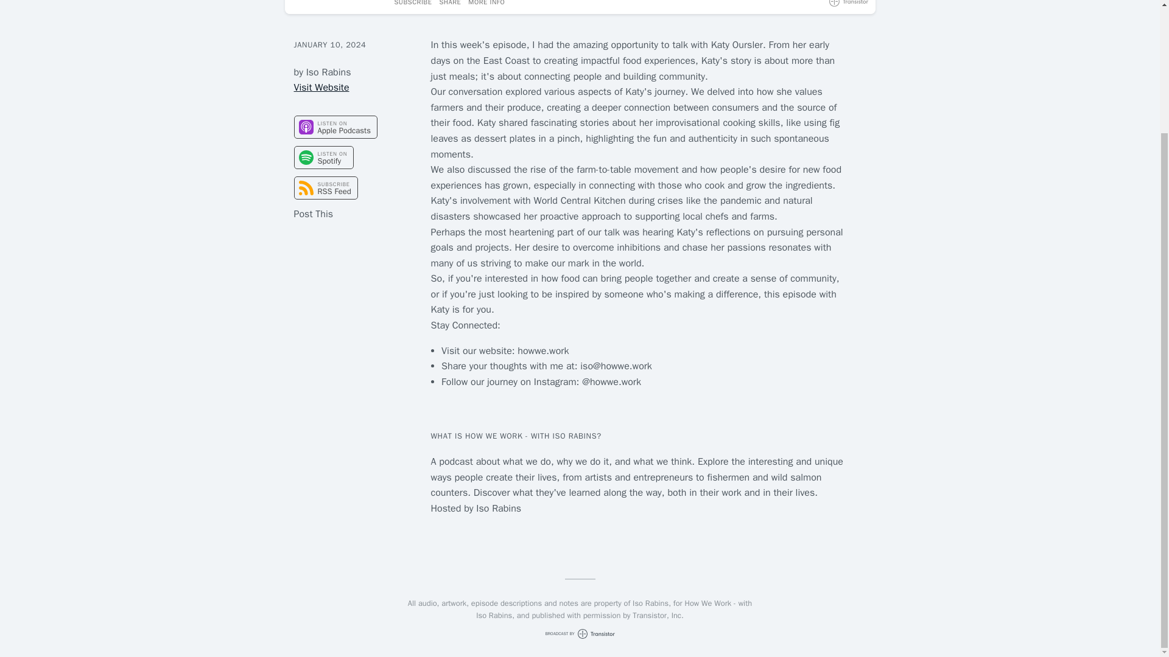  Describe the element at coordinates (413, 4) in the screenshot. I see `SUBSCRIBE` at that location.